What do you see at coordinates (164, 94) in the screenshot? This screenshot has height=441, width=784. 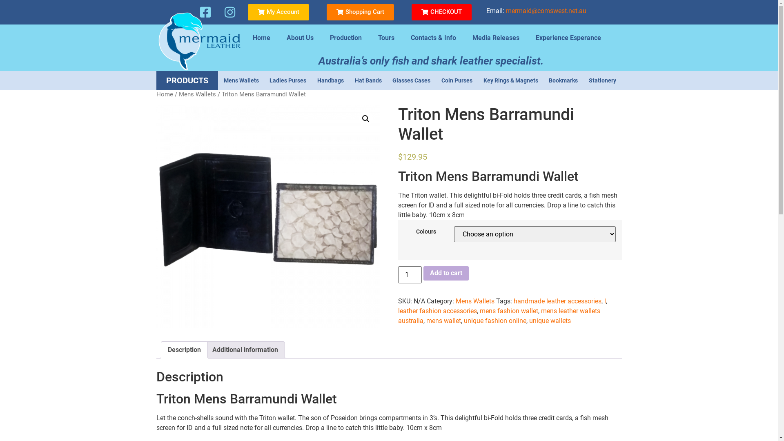 I see `Home` at bounding box center [164, 94].